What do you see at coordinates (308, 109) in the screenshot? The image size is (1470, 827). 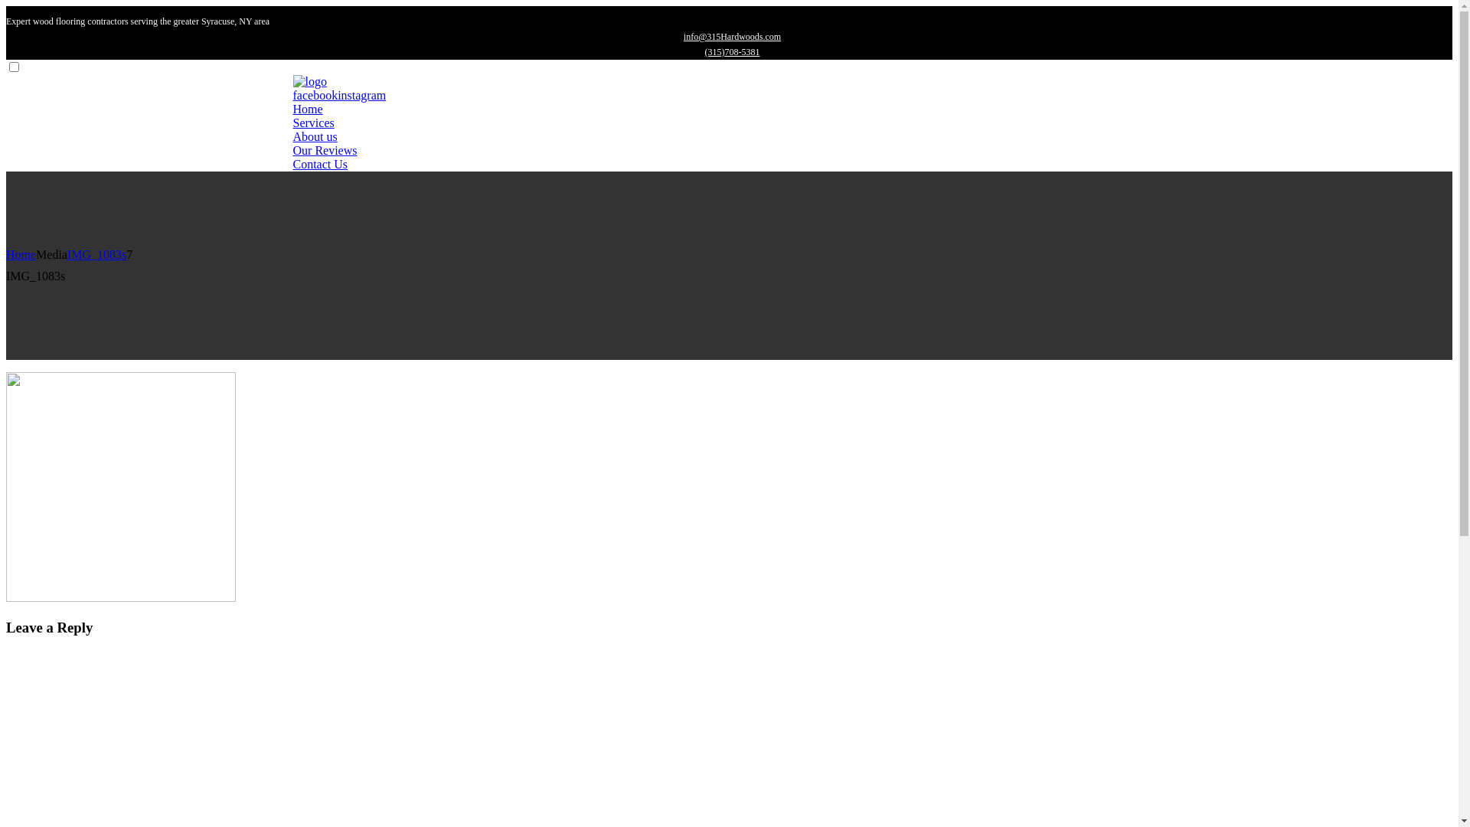 I see `Home` at bounding box center [308, 109].